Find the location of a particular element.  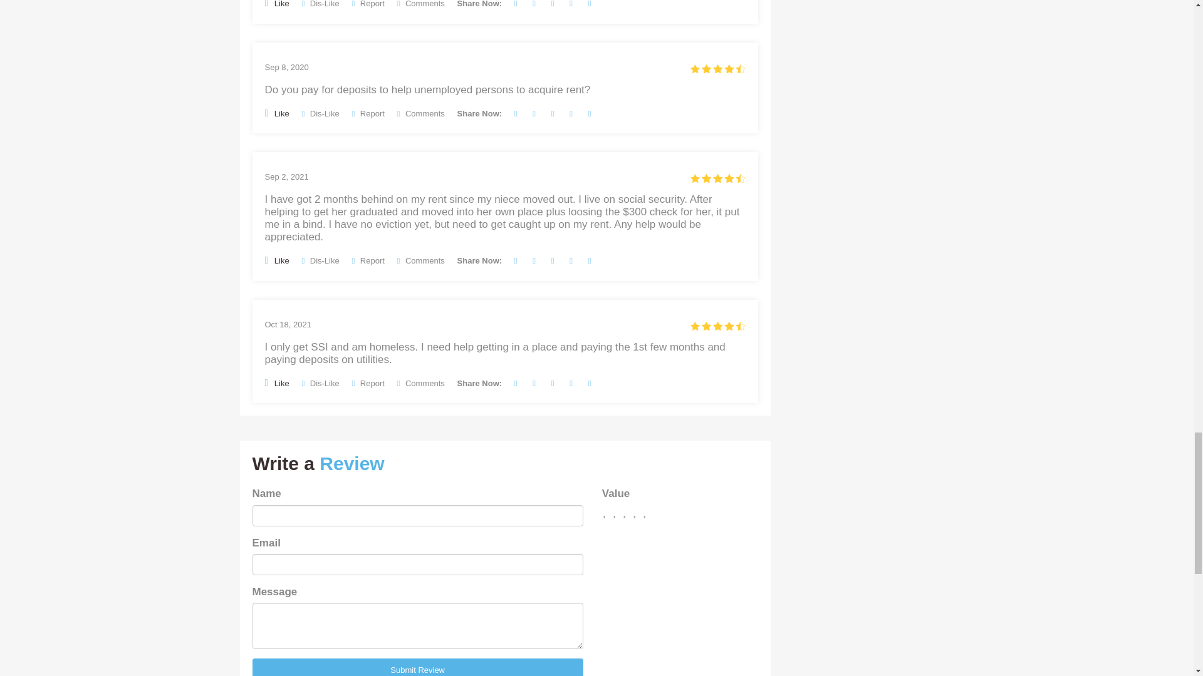

Dis-Like is located at coordinates (320, 113).